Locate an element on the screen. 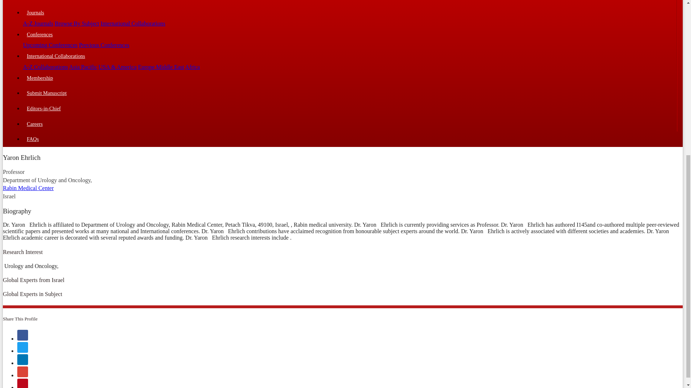  Journals is located at coordinates (349, 13).